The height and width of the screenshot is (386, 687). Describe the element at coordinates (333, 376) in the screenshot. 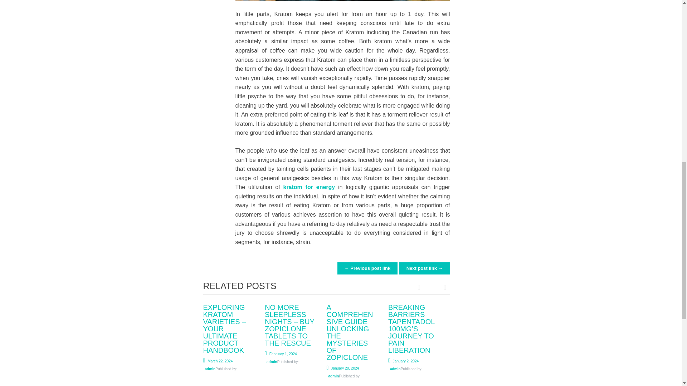

I see `Posts by admin` at that location.